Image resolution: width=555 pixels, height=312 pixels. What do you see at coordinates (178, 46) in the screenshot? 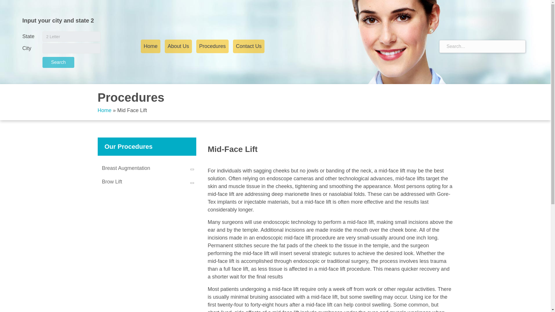
I see `About Us` at bounding box center [178, 46].